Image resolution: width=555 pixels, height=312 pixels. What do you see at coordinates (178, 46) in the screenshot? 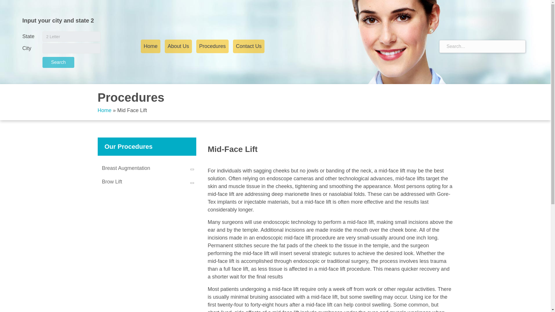
I see `About Us` at bounding box center [178, 46].